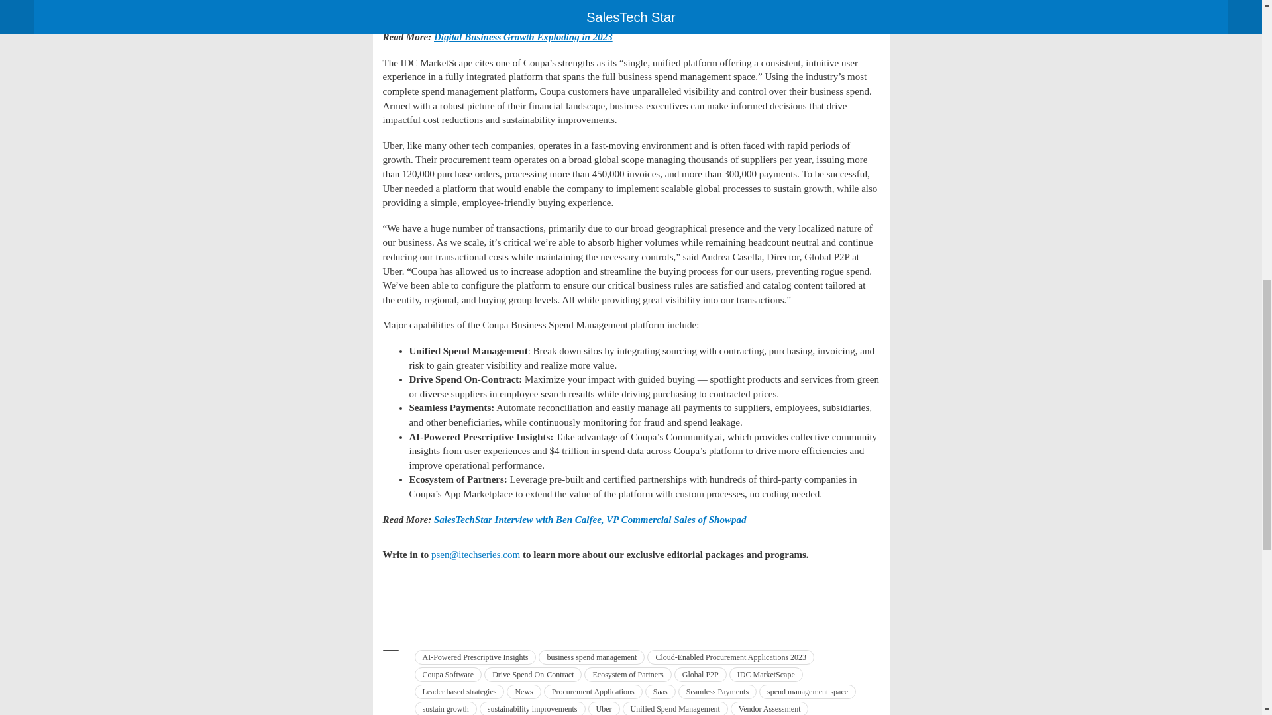  Describe the element at coordinates (448, 674) in the screenshot. I see `Coupa Software` at that location.